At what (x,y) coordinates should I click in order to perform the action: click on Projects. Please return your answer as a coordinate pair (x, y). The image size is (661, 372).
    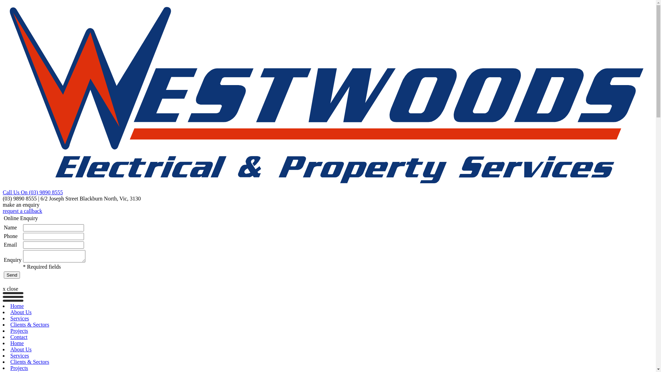
    Looking at the image, I should click on (19, 368).